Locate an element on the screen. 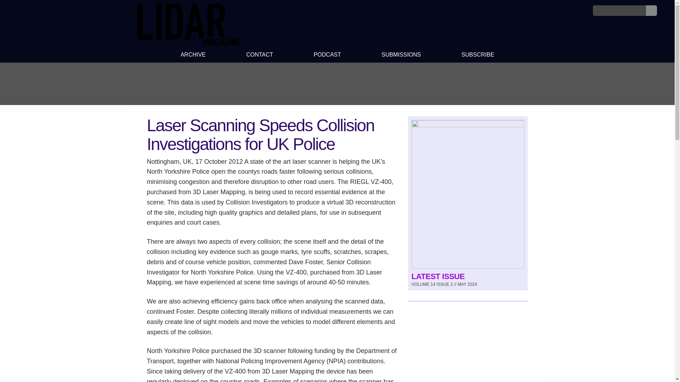 The height and width of the screenshot is (382, 680). ARCHIVE is located at coordinates (193, 56).